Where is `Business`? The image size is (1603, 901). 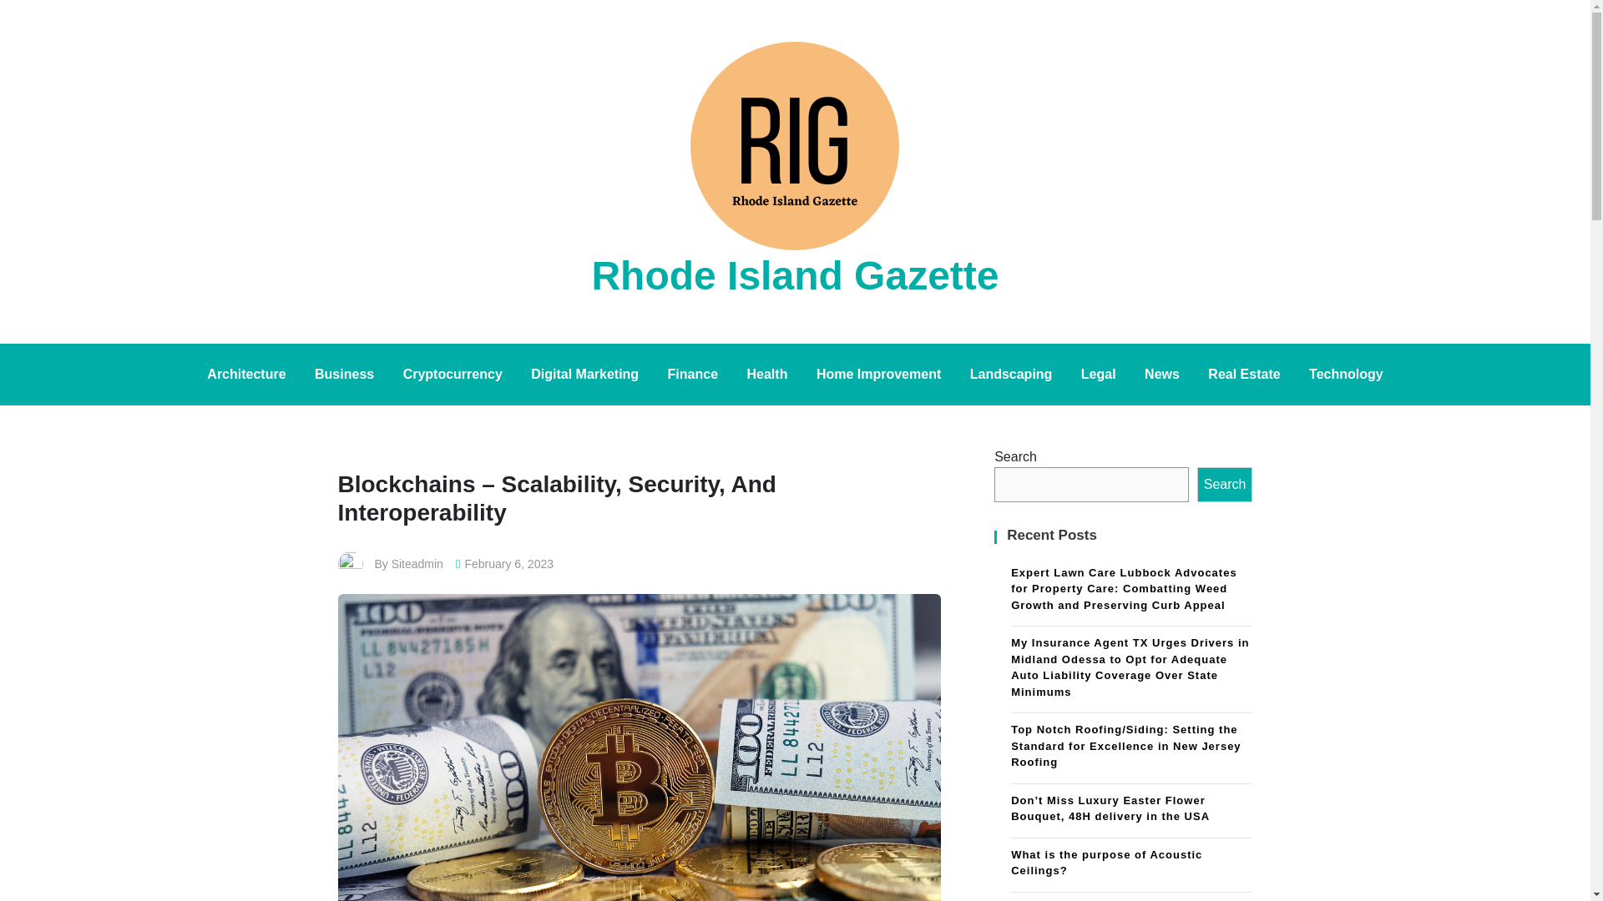
Business is located at coordinates (344, 375).